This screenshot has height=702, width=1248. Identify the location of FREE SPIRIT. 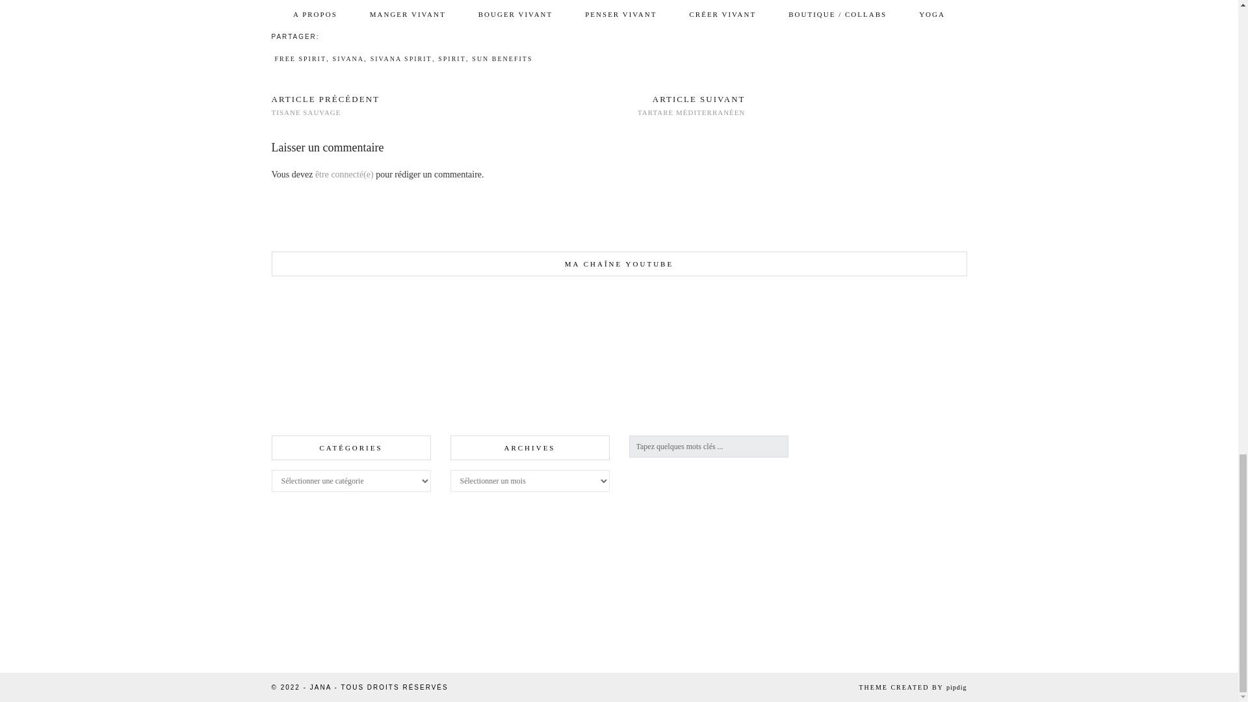
(300, 58).